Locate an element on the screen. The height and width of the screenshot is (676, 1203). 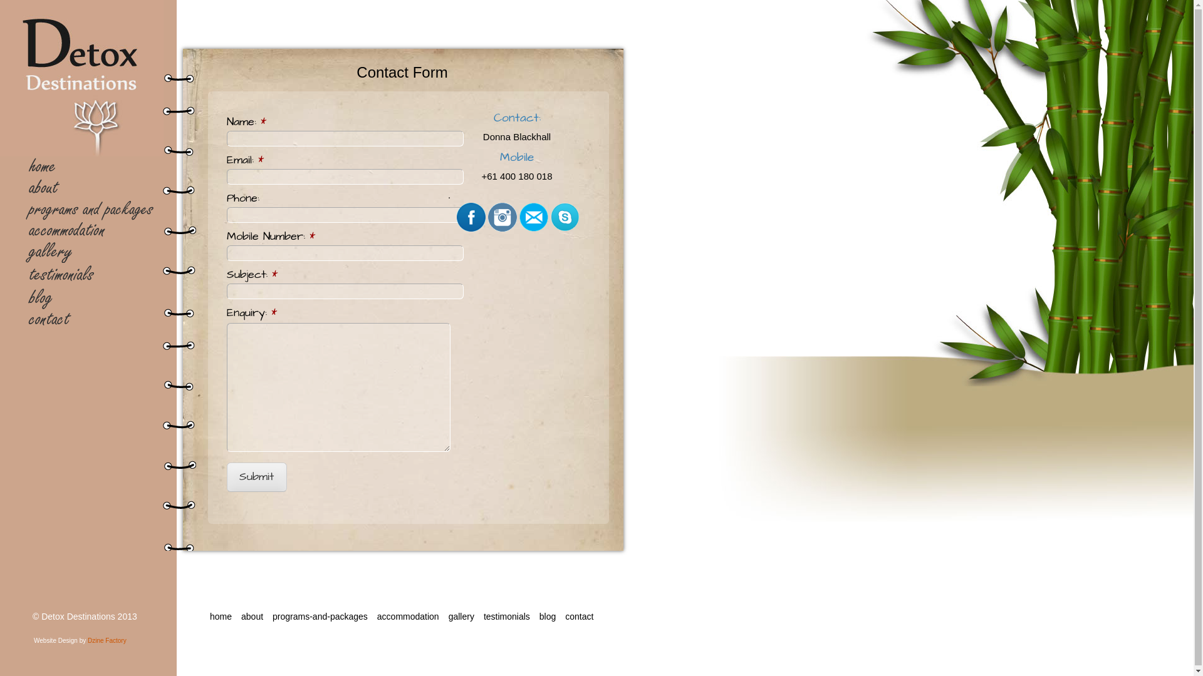
Detox Destinations is located at coordinates (56, 9).